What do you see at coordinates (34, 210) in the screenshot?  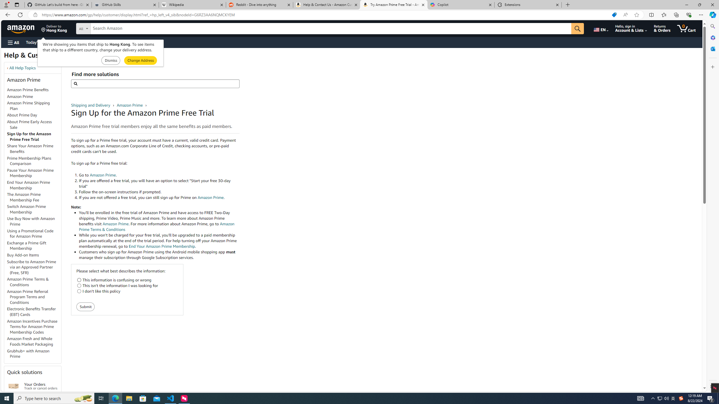 I see `Switch Amazon Prime Membership` at bounding box center [34, 210].